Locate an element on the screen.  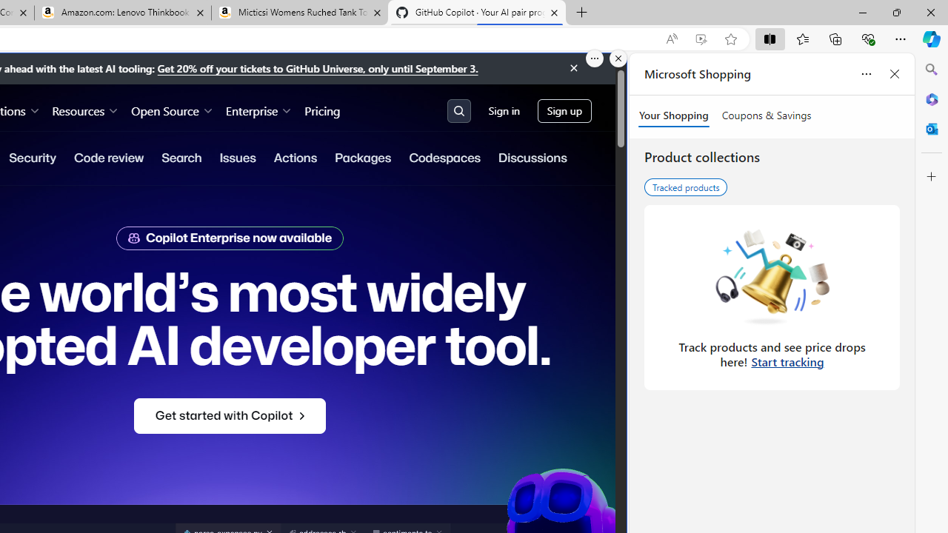
Open Source is located at coordinates (172, 110).